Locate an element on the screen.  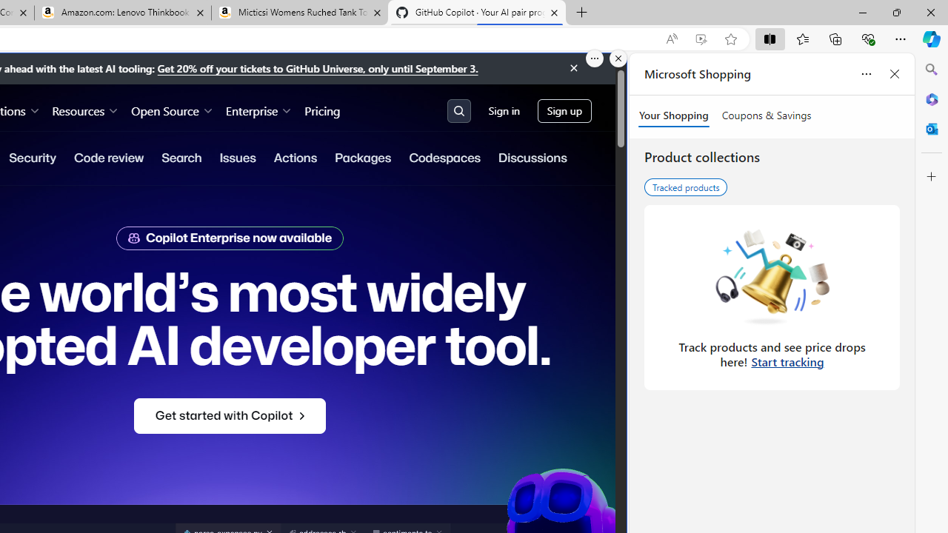
Open Source is located at coordinates (172, 110).